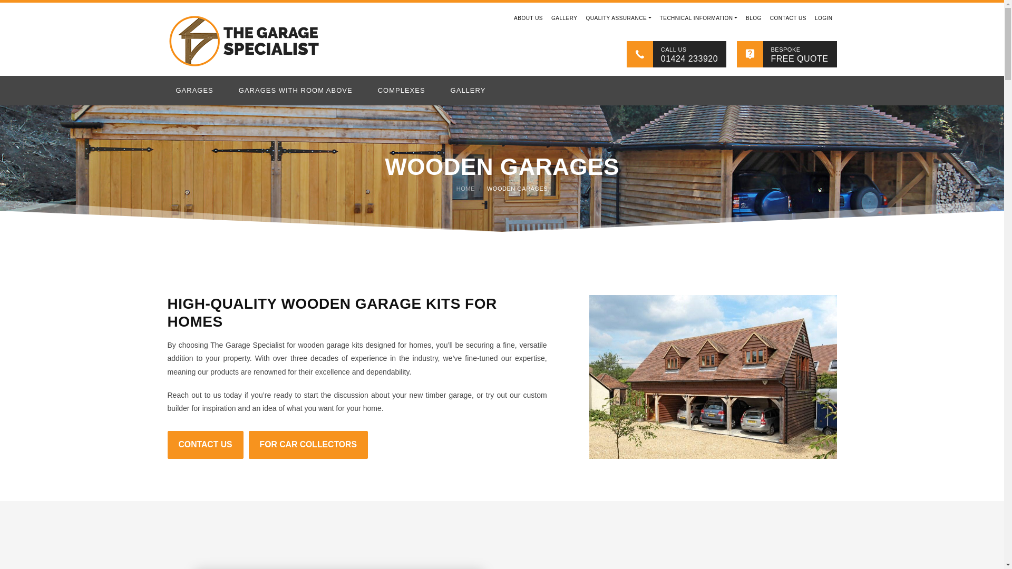 The height and width of the screenshot is (569, 1012). What do you see at coordinates (699, 18) in the screenshot?
I see `Technical Information` at bounding box center [699, 18].